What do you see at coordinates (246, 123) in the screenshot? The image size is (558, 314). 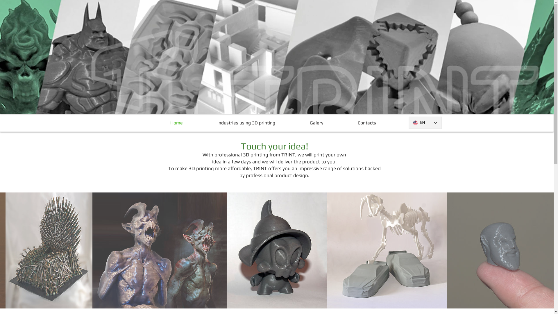 I see `Industries using 3D printing` at bounding box center [246, 123].